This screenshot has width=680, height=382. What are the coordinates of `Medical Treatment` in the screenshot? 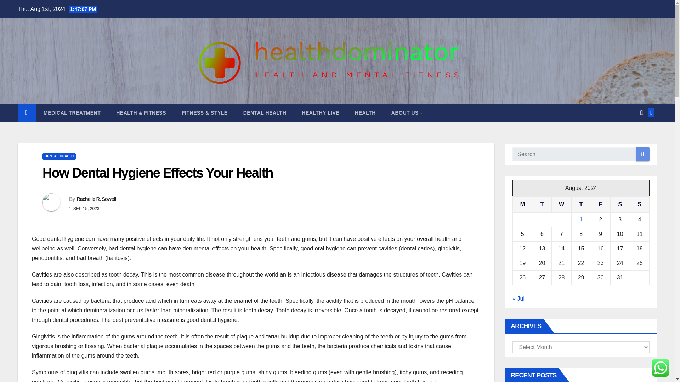 It's located at (72, 112).